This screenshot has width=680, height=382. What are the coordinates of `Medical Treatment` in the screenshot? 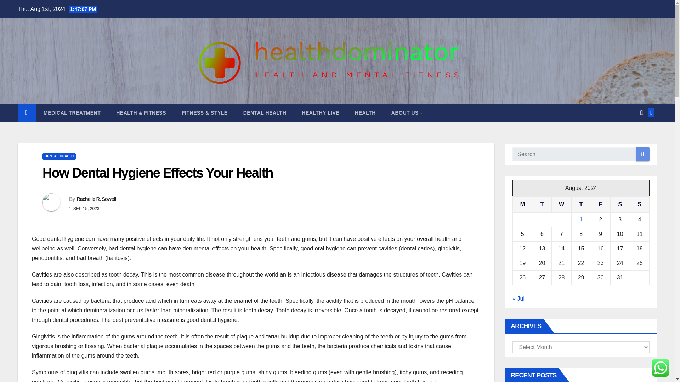 It's located at (72, 112).